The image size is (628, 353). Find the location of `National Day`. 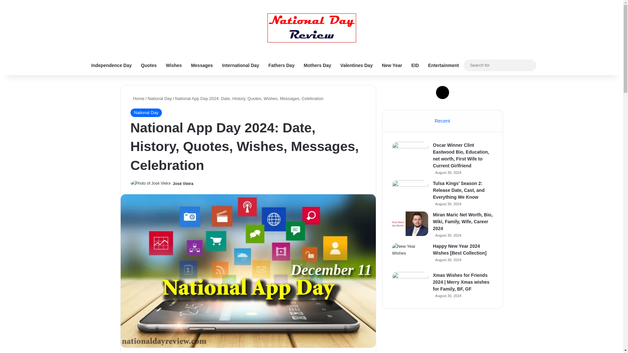

National Day is located at coordinates (160, 98).